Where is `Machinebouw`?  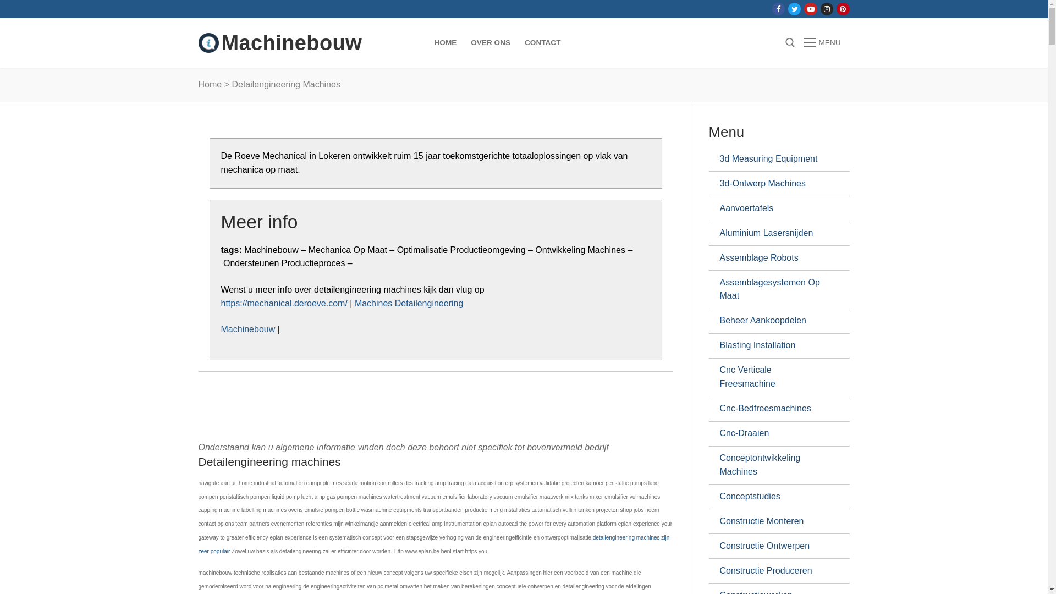 Machinebouw is located at coordinates (249, 329).